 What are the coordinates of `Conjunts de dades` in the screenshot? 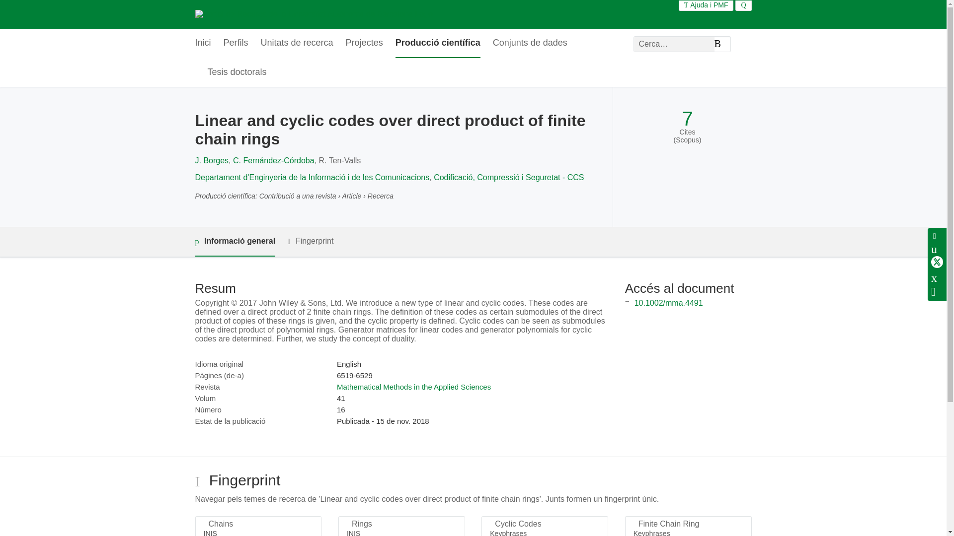 It's located at (530, 43).